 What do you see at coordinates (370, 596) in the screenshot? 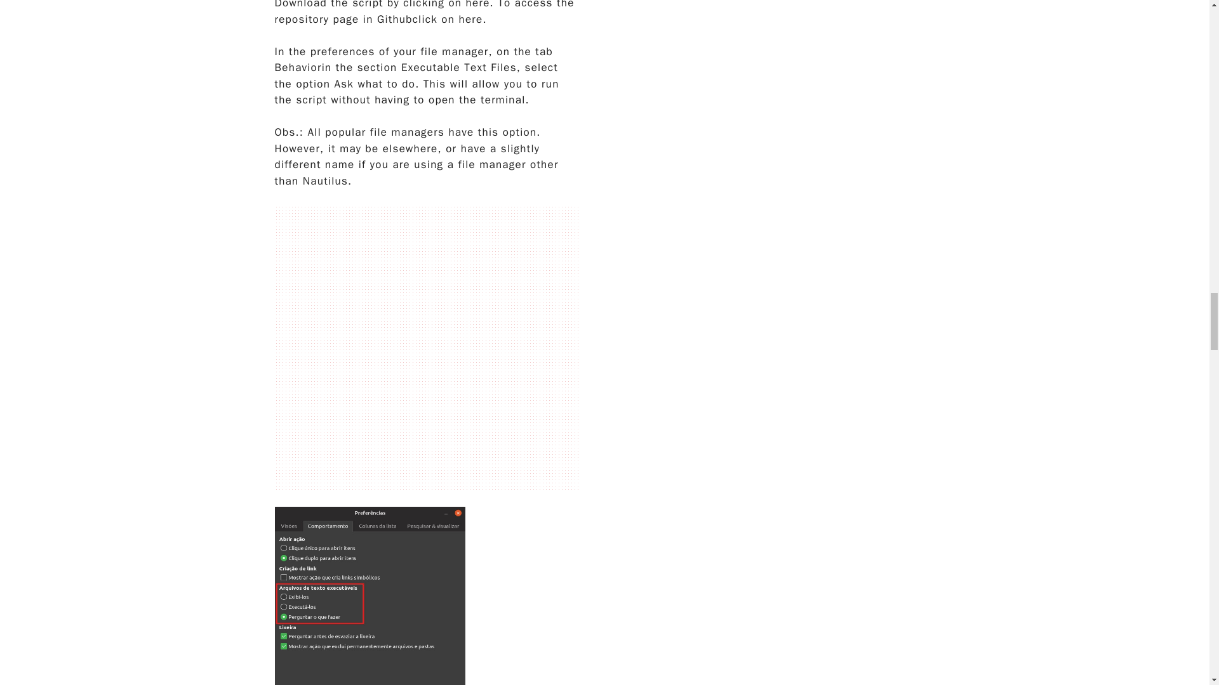
I see `Nautilus Preferences` at bounding box center [370, 596].